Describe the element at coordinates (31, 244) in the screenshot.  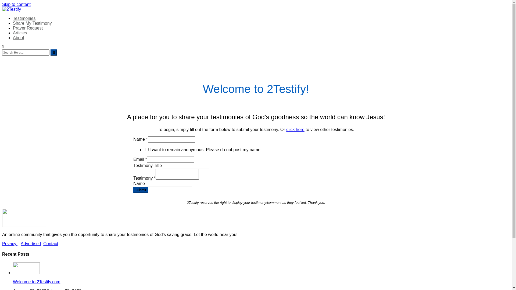
I see `Advertise |` at that location.